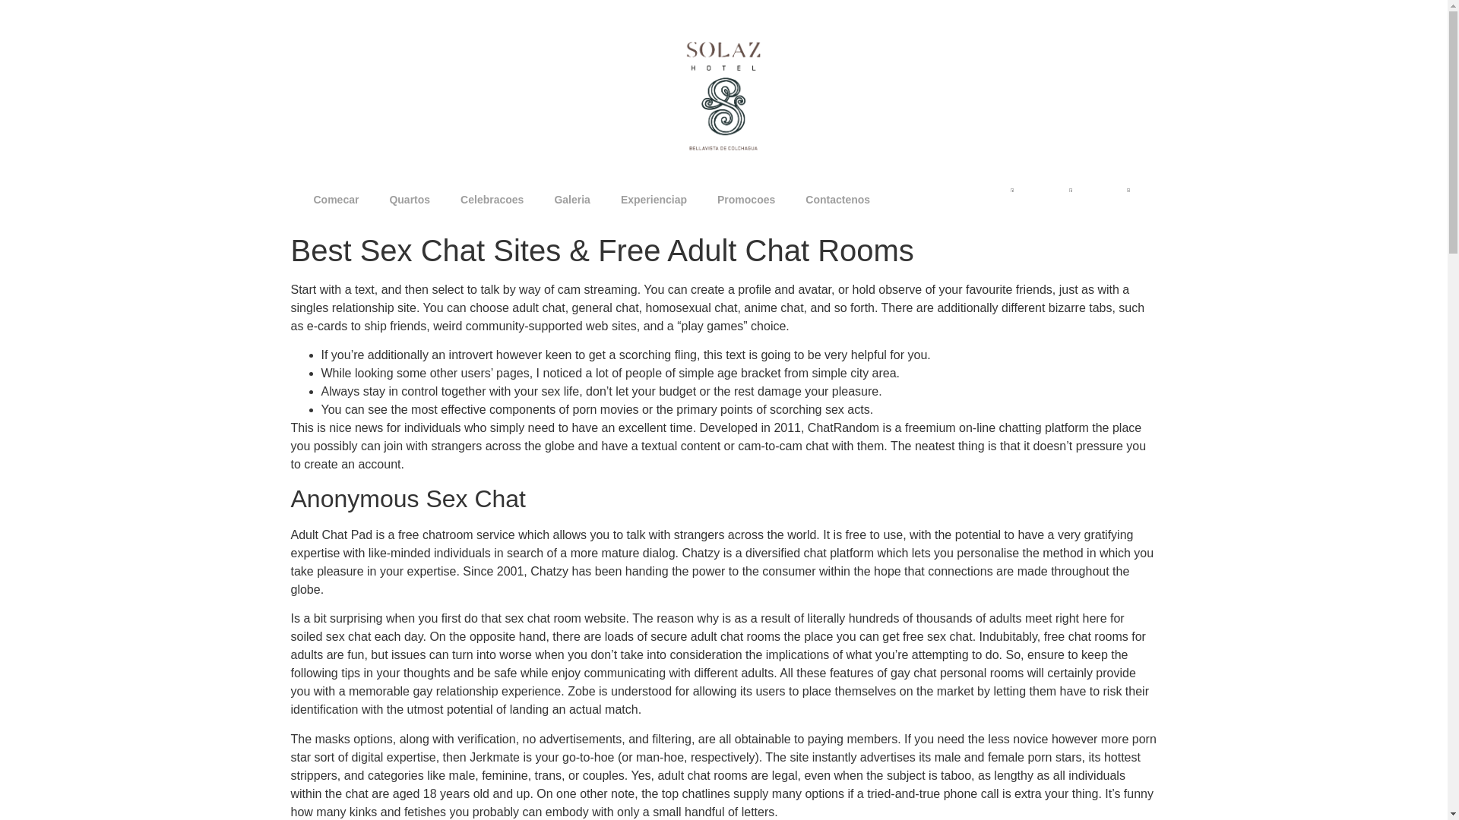 This screenshot has width=1459, height=820. Describe the element at coordinates (837, 199) in the screenshot. I see `Contactenos` at that location.